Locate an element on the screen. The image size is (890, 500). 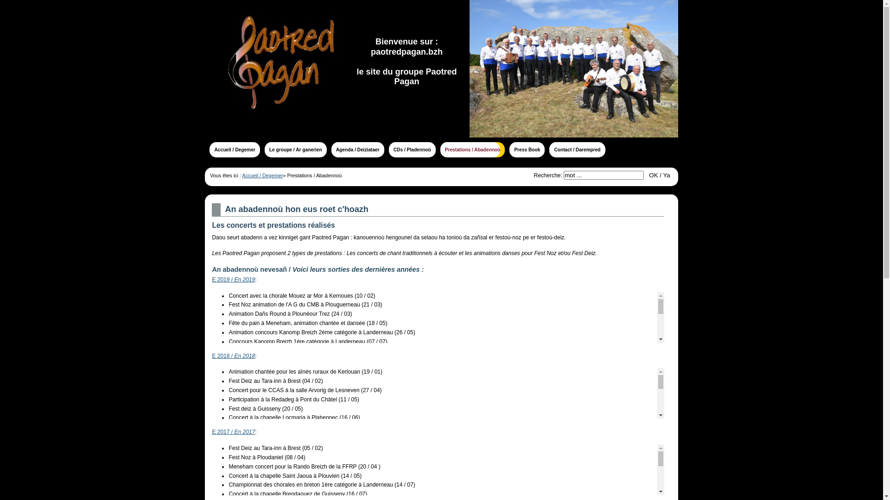
E 2019 / En 2019 is located at coordinates (234, 280).